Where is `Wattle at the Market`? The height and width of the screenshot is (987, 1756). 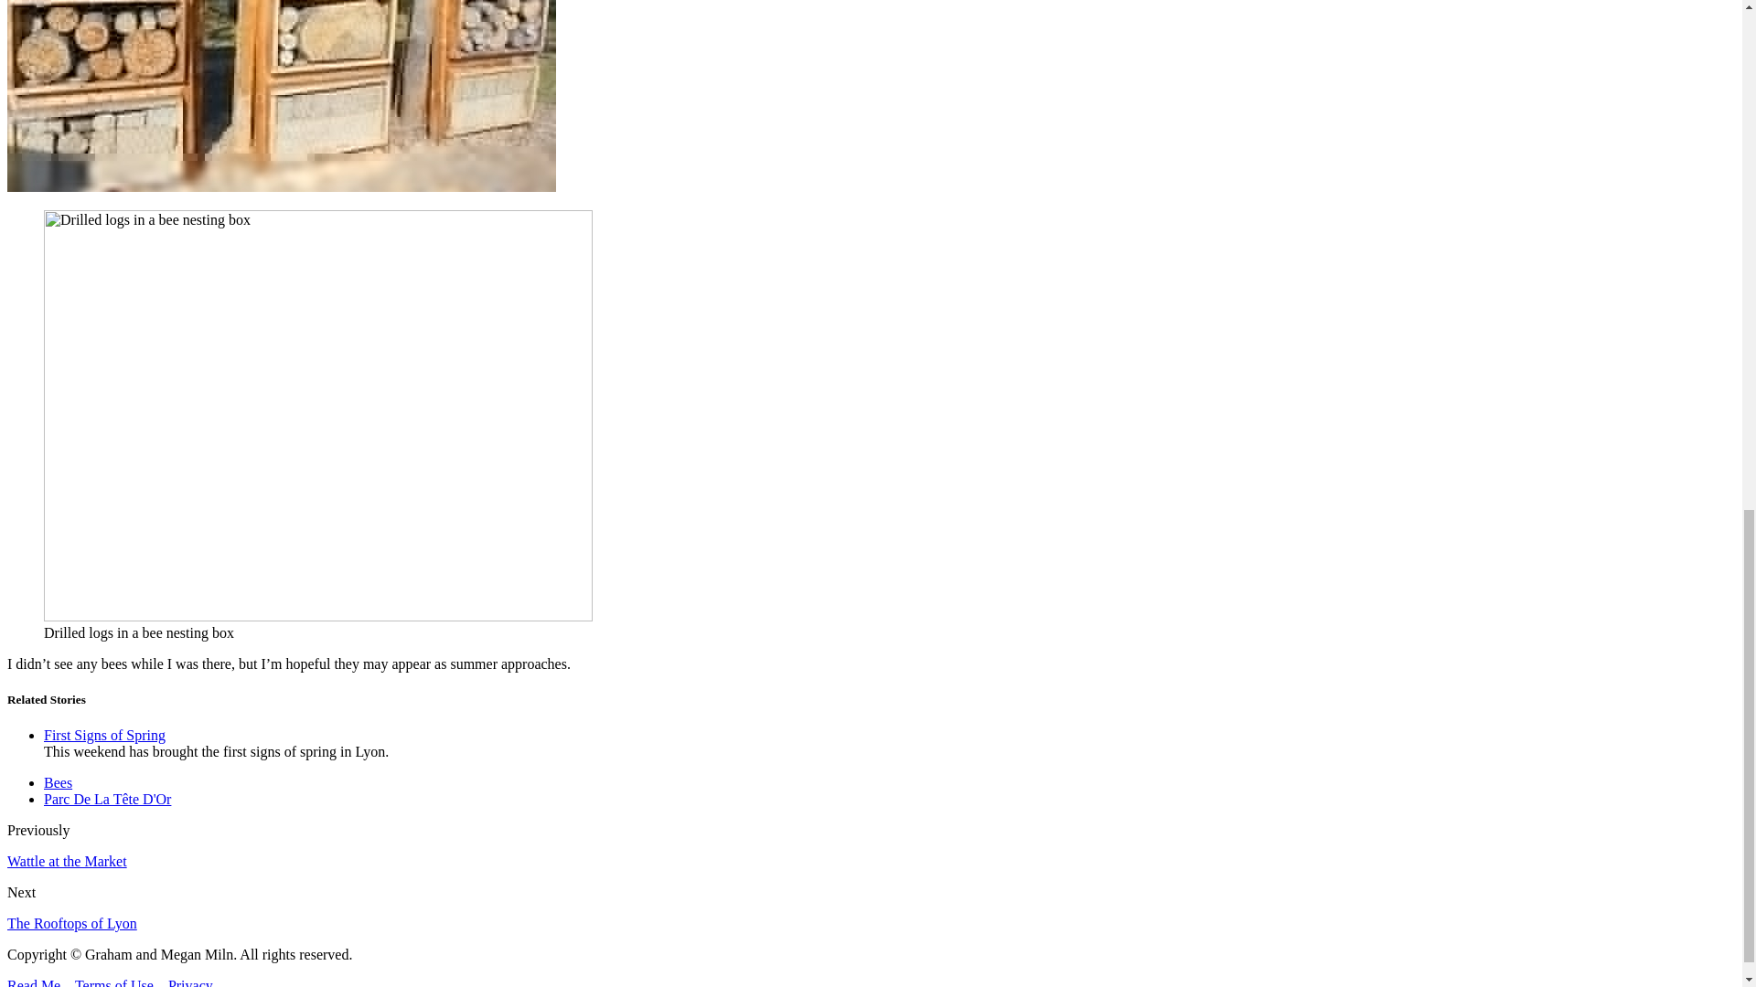 Wattle at the Market is located at coordinates (66, 861).